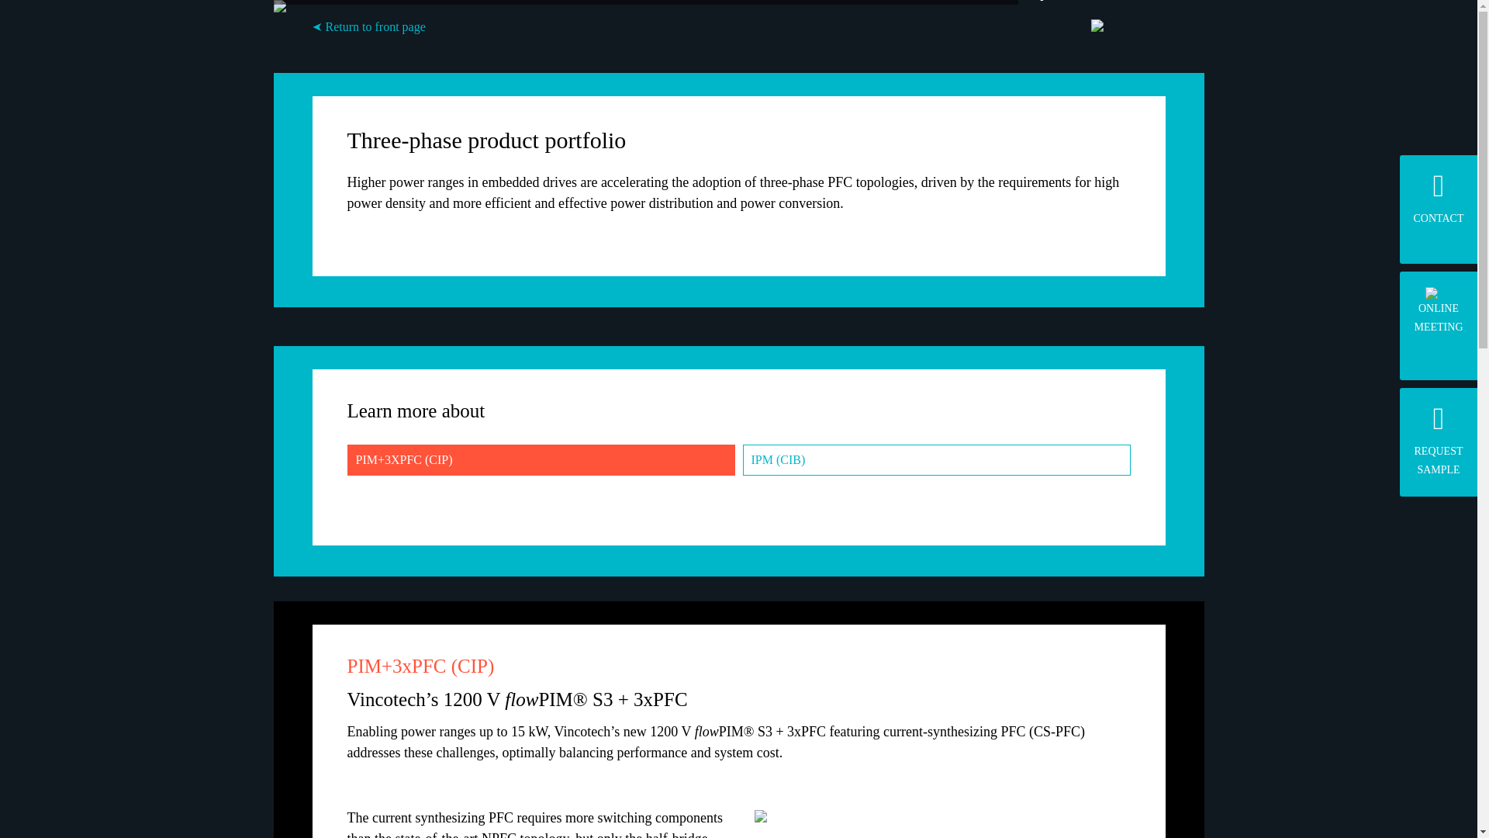 This screenshot has height=838, width=1489. I want to click on Return to front page, so click(1438, 439).